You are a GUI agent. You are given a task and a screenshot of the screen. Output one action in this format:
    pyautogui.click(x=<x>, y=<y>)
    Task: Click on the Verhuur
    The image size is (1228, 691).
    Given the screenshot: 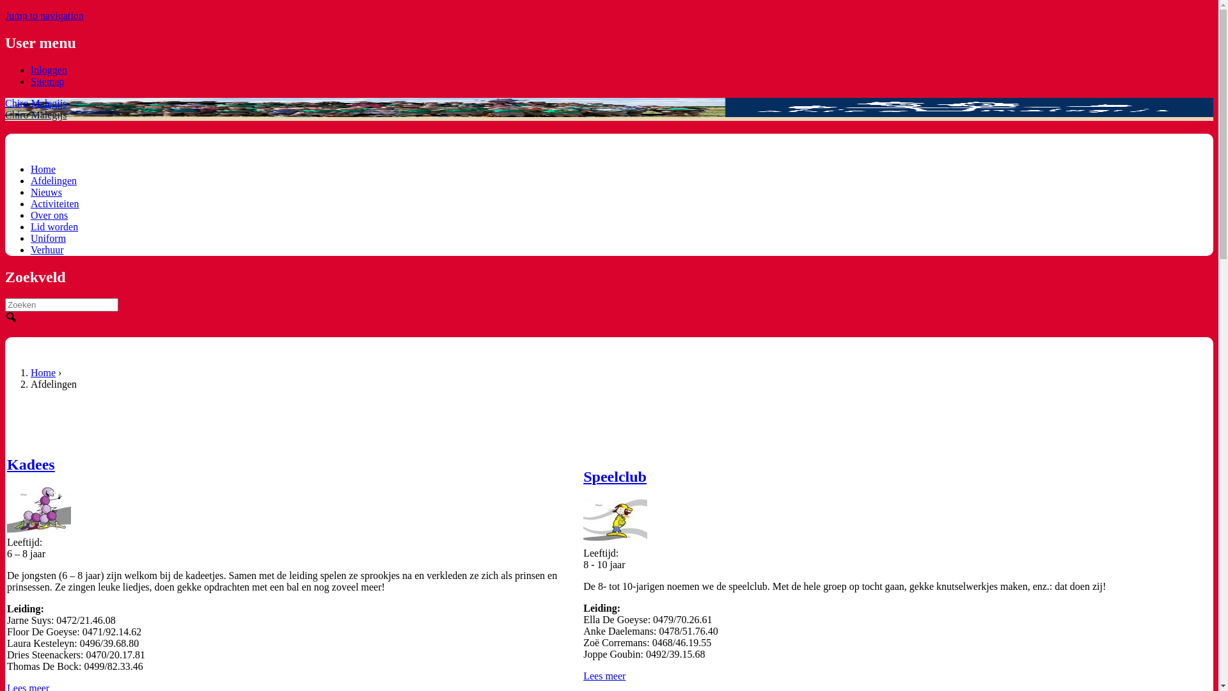 What is the action you would take?
    pyautogui.click(x=47, y=250)
    